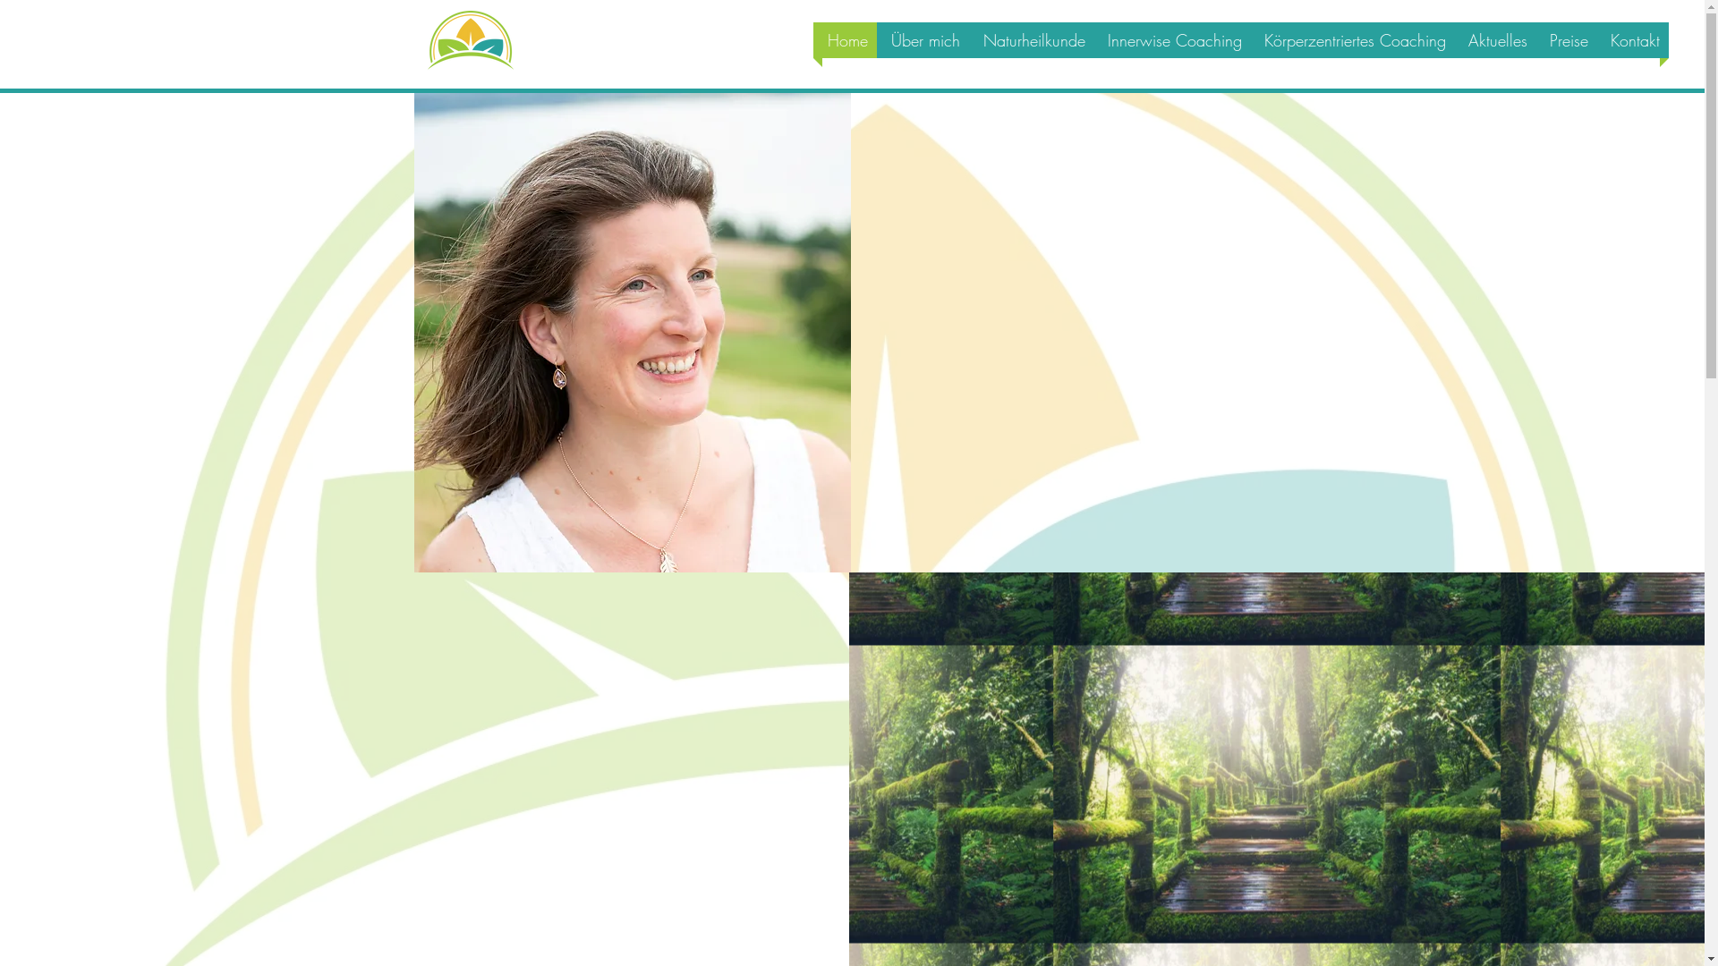 The width and height of the screenshot is (1718, 966). What do you see at coordinates (1633, 40) in the screenshot?
I see `Kontakt` at bounding box center [1633, 40].